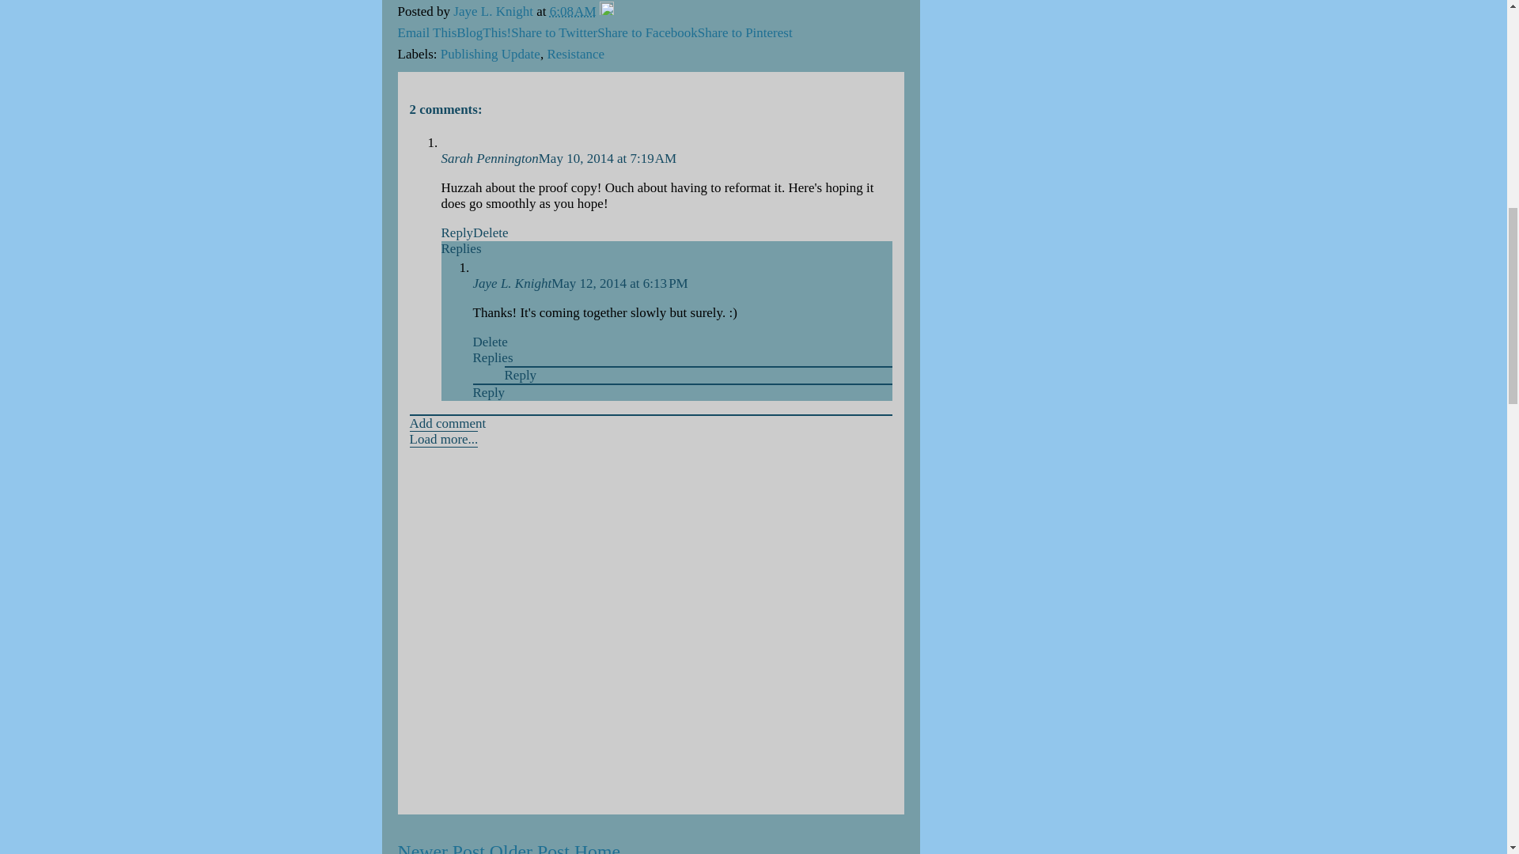 Image resolution: width=1519 pixels, height=854 pixels. Describe the element at coordinates (529, 848) in the screenshot. I see `Older Post` at that location.